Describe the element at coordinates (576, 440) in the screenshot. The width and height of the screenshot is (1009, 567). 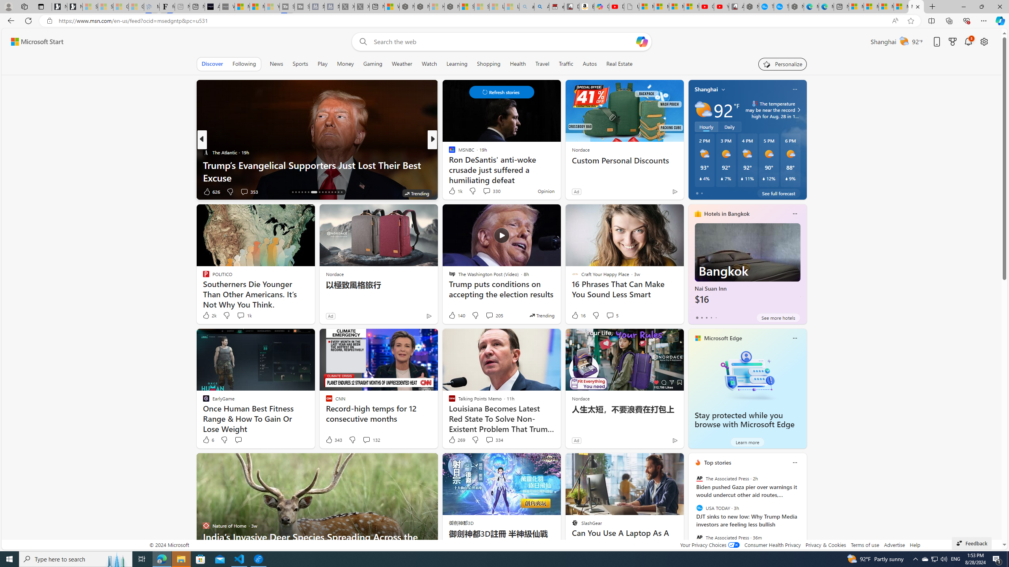
I see `Ad` at that location.